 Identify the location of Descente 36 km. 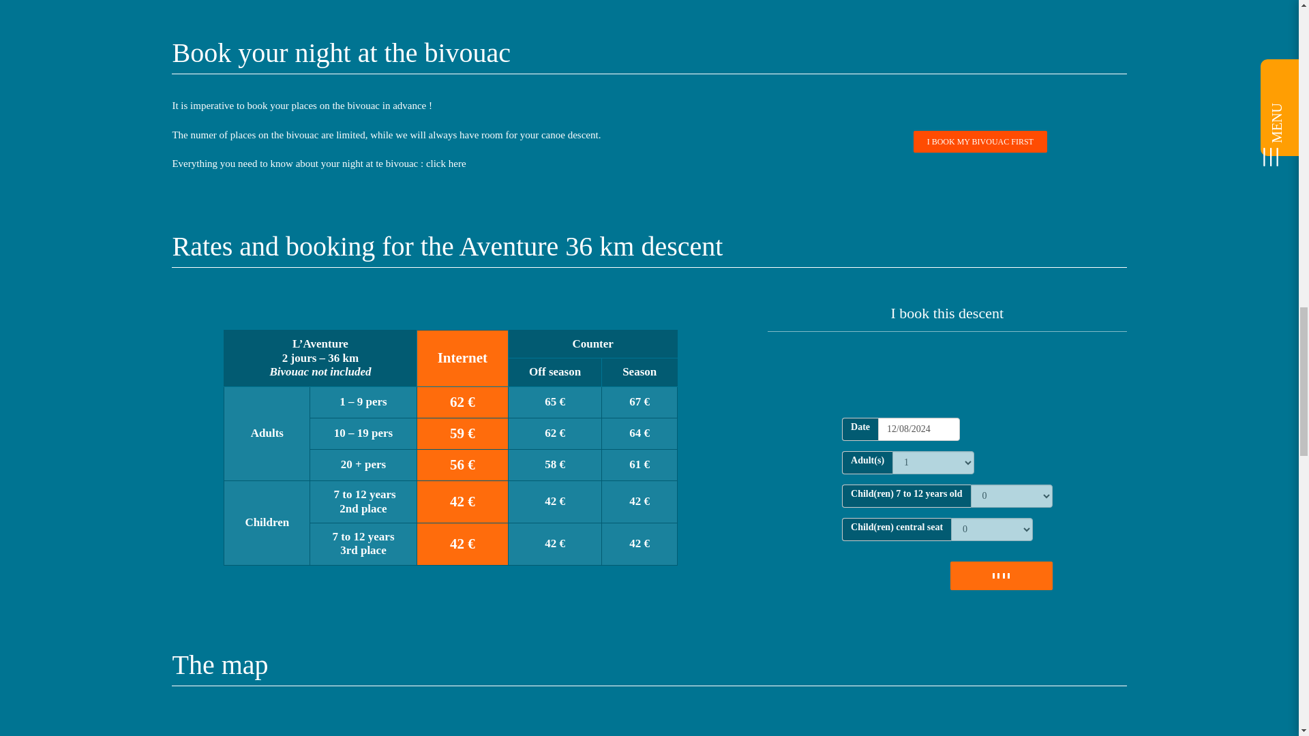
(640, 723).